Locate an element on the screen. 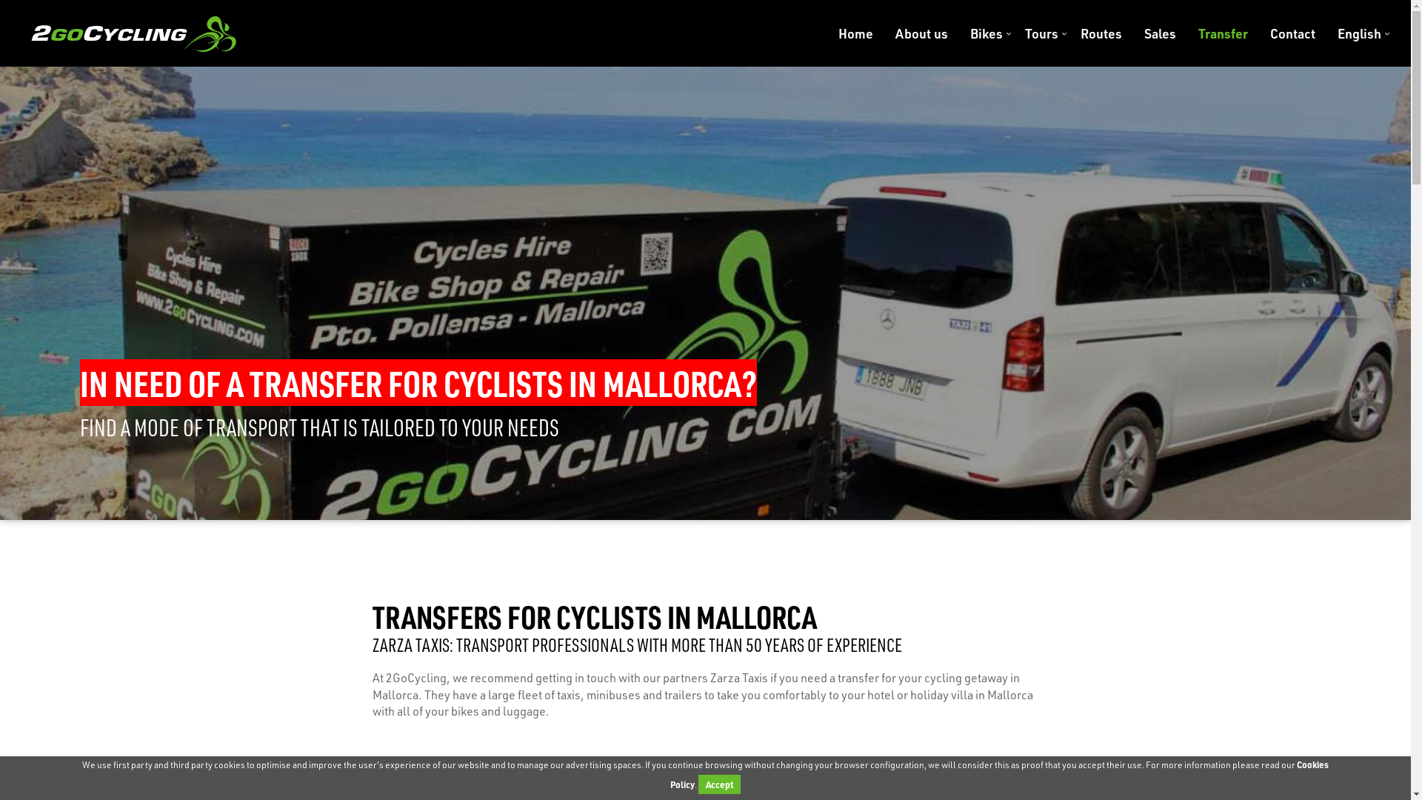  Transfer is located at coordinates (1224, 33).